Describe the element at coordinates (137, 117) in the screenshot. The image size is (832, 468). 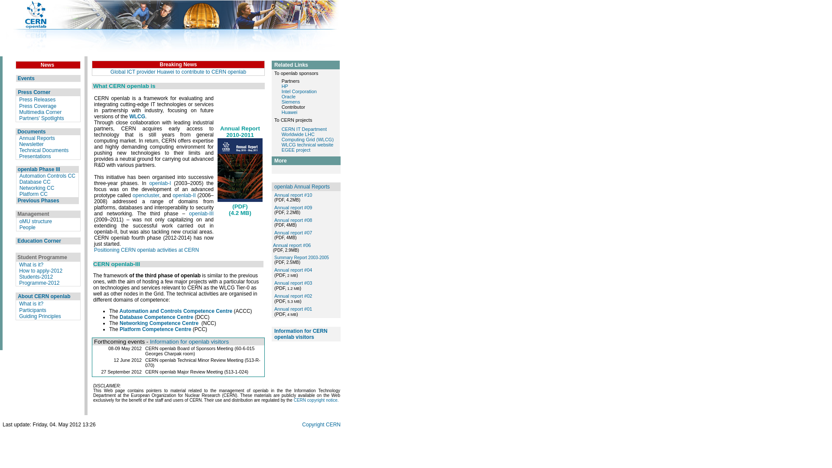
I see `WLCG` at that location.